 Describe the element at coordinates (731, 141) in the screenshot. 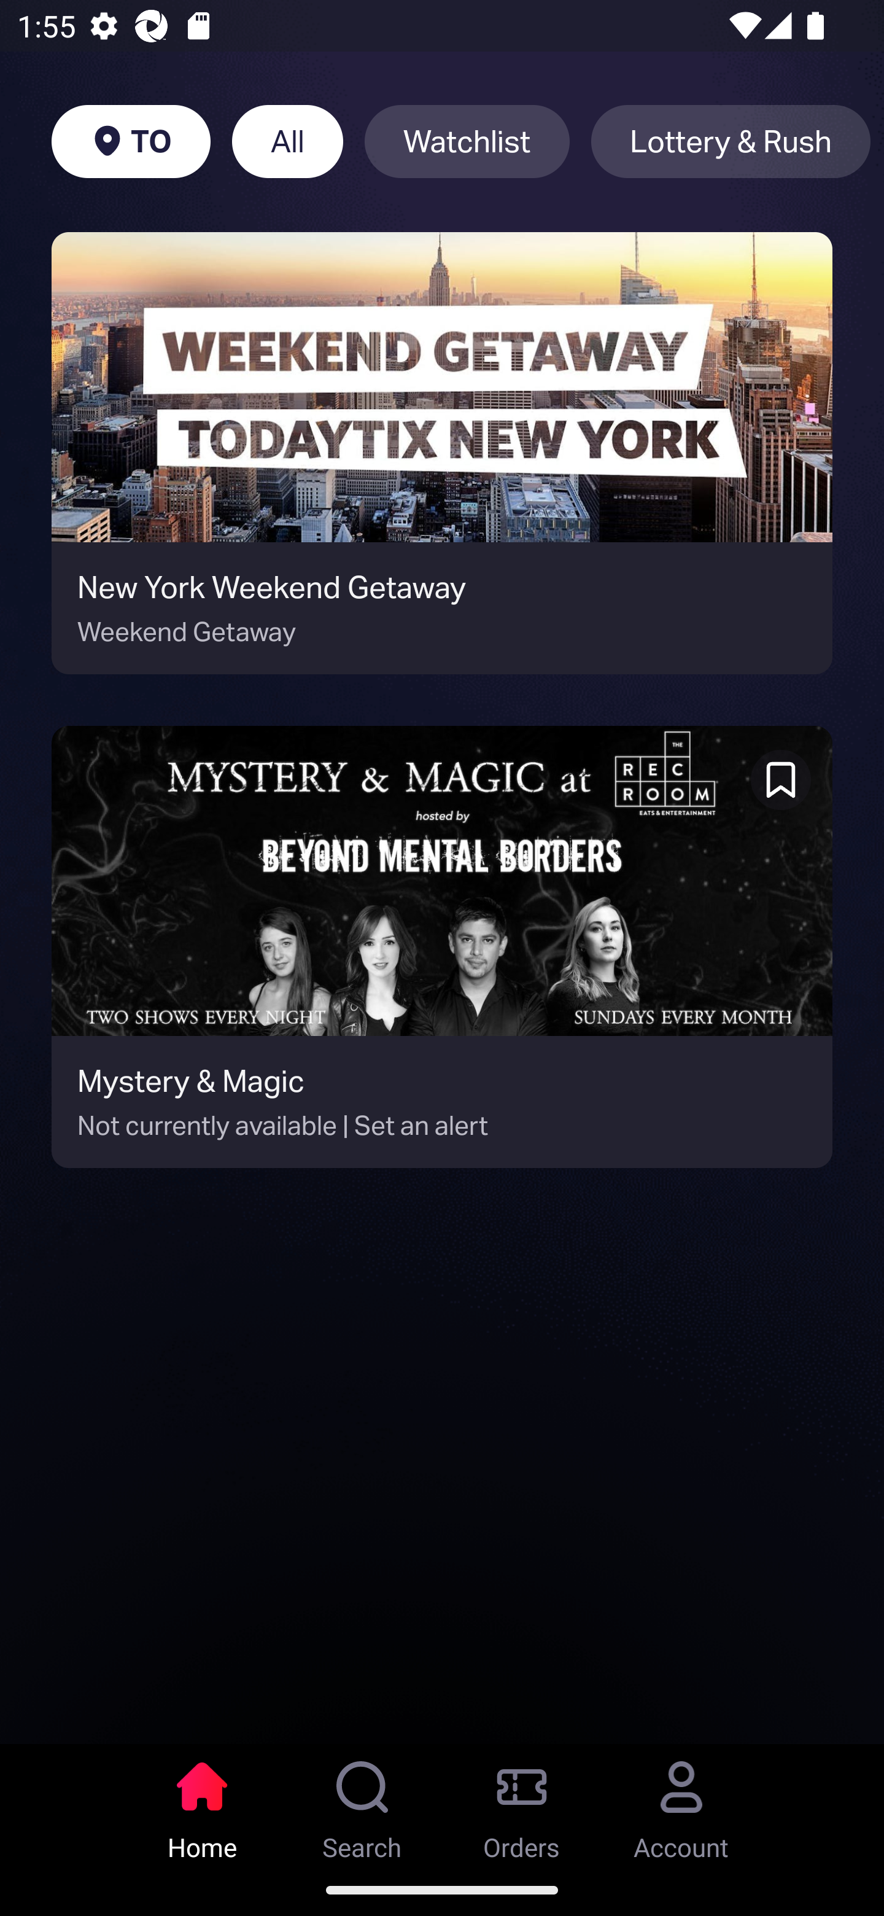

I see `Lottery & Rush` at that location.